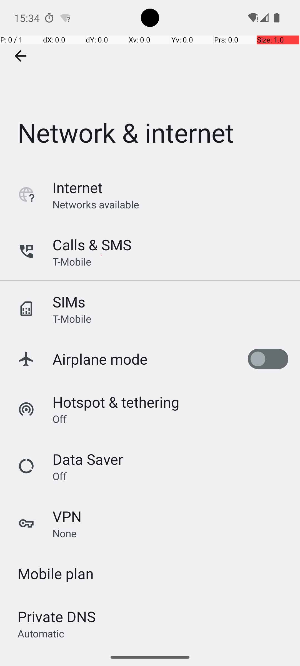 This screenshot has height=666, width=300. Describe the element at coordinates (69, 302) in the screenshot. I see `SIMs` at that location.